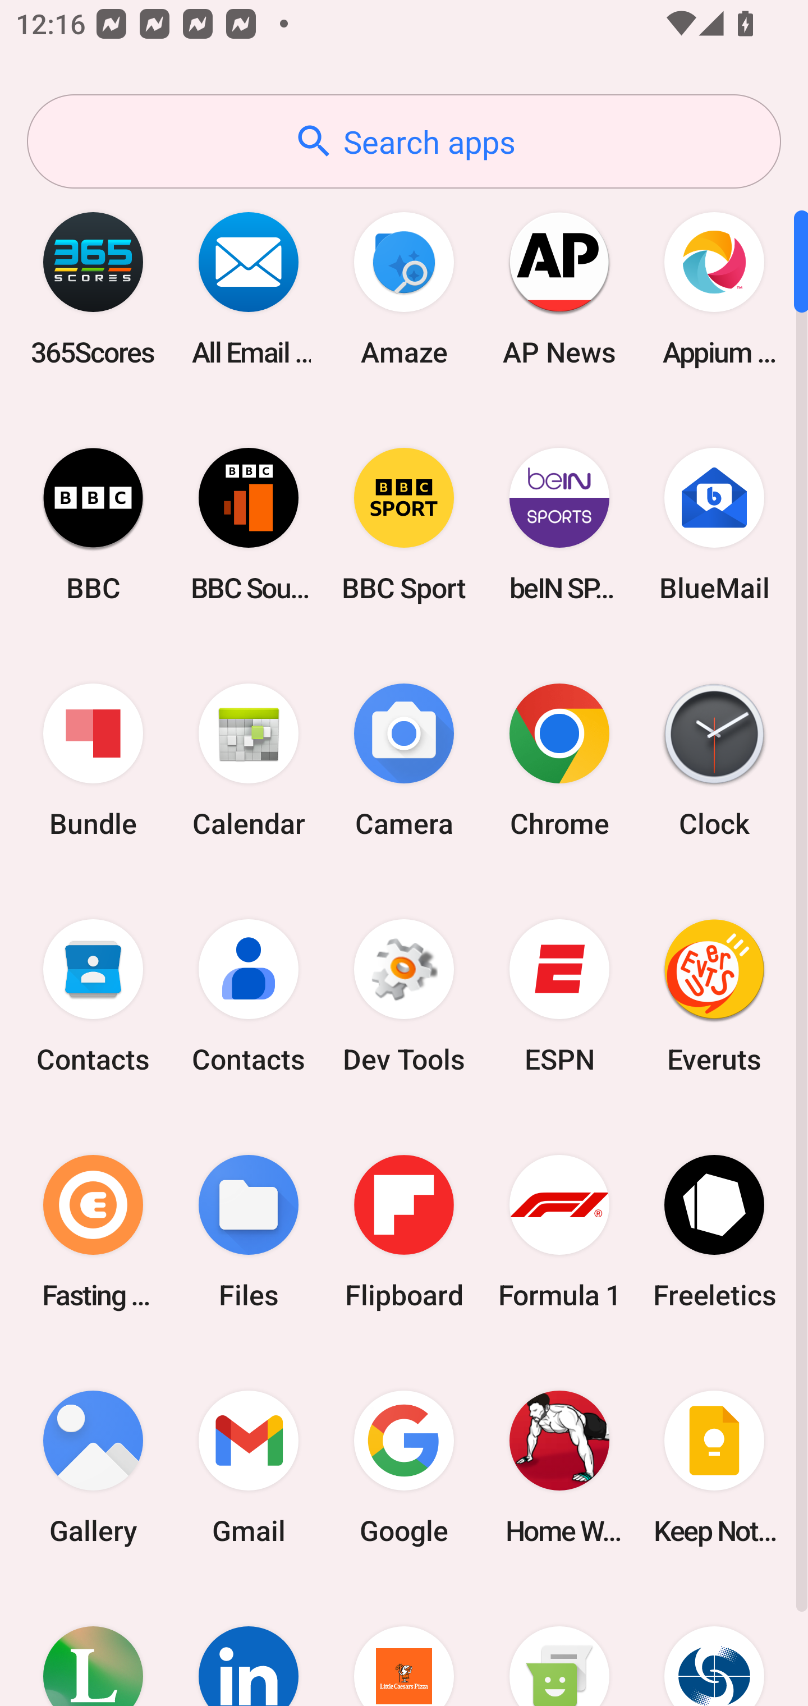 This screenshot has height=1706, width=808. What do you see at coordinates (559, 1467) in the screenshot?
I see `Home Workout` at bounding box center [559, 1467].